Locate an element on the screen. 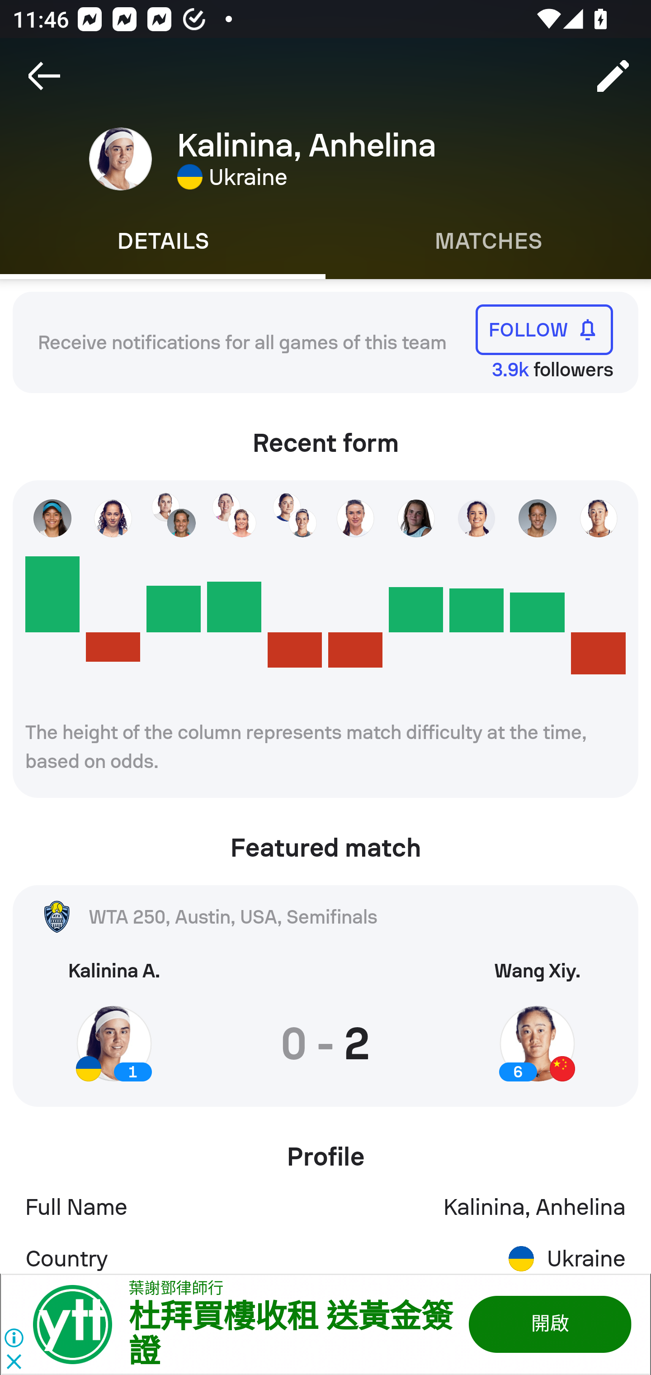  Navigate up is located at coordinates (44, 76).